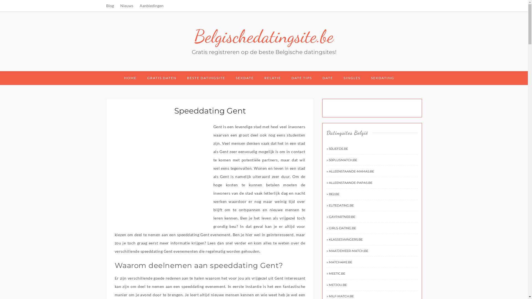 The image size is (532, 299). Describe the element at coordinates (273, 78) in the screenshot. I see `RELATIE` at that location.